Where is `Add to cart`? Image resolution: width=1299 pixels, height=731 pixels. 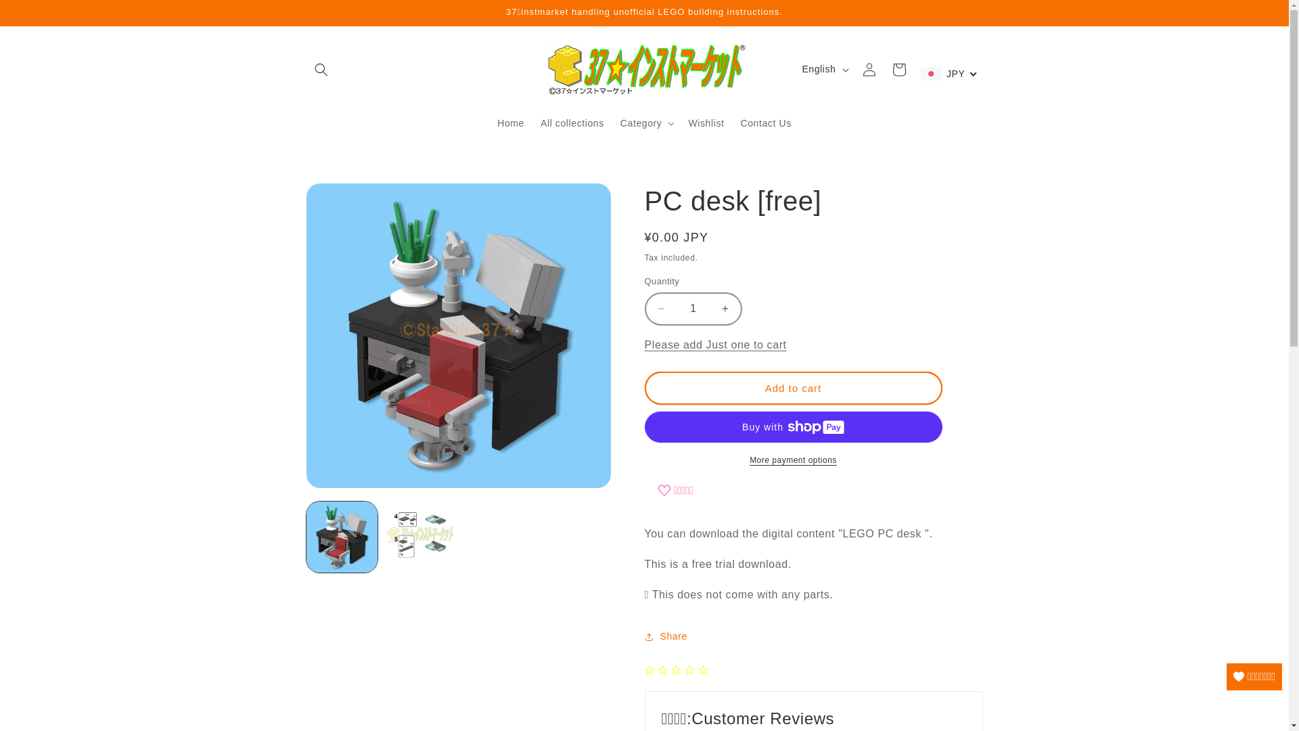
Add to cart is located at coordinates (793, 389).